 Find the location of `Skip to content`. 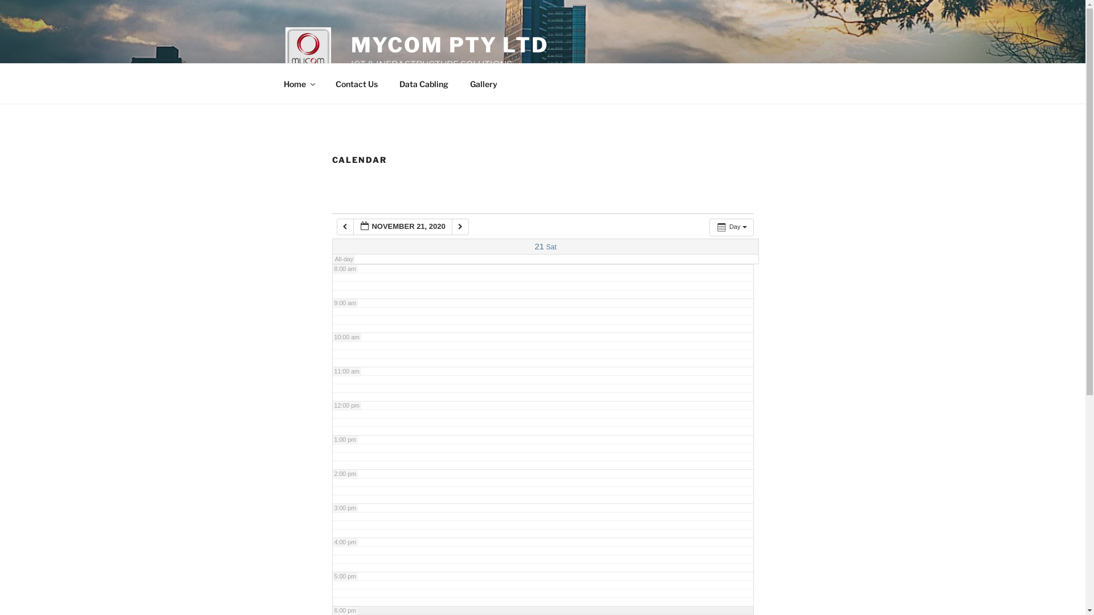

Skip to content is located at coordinates (0, 0).